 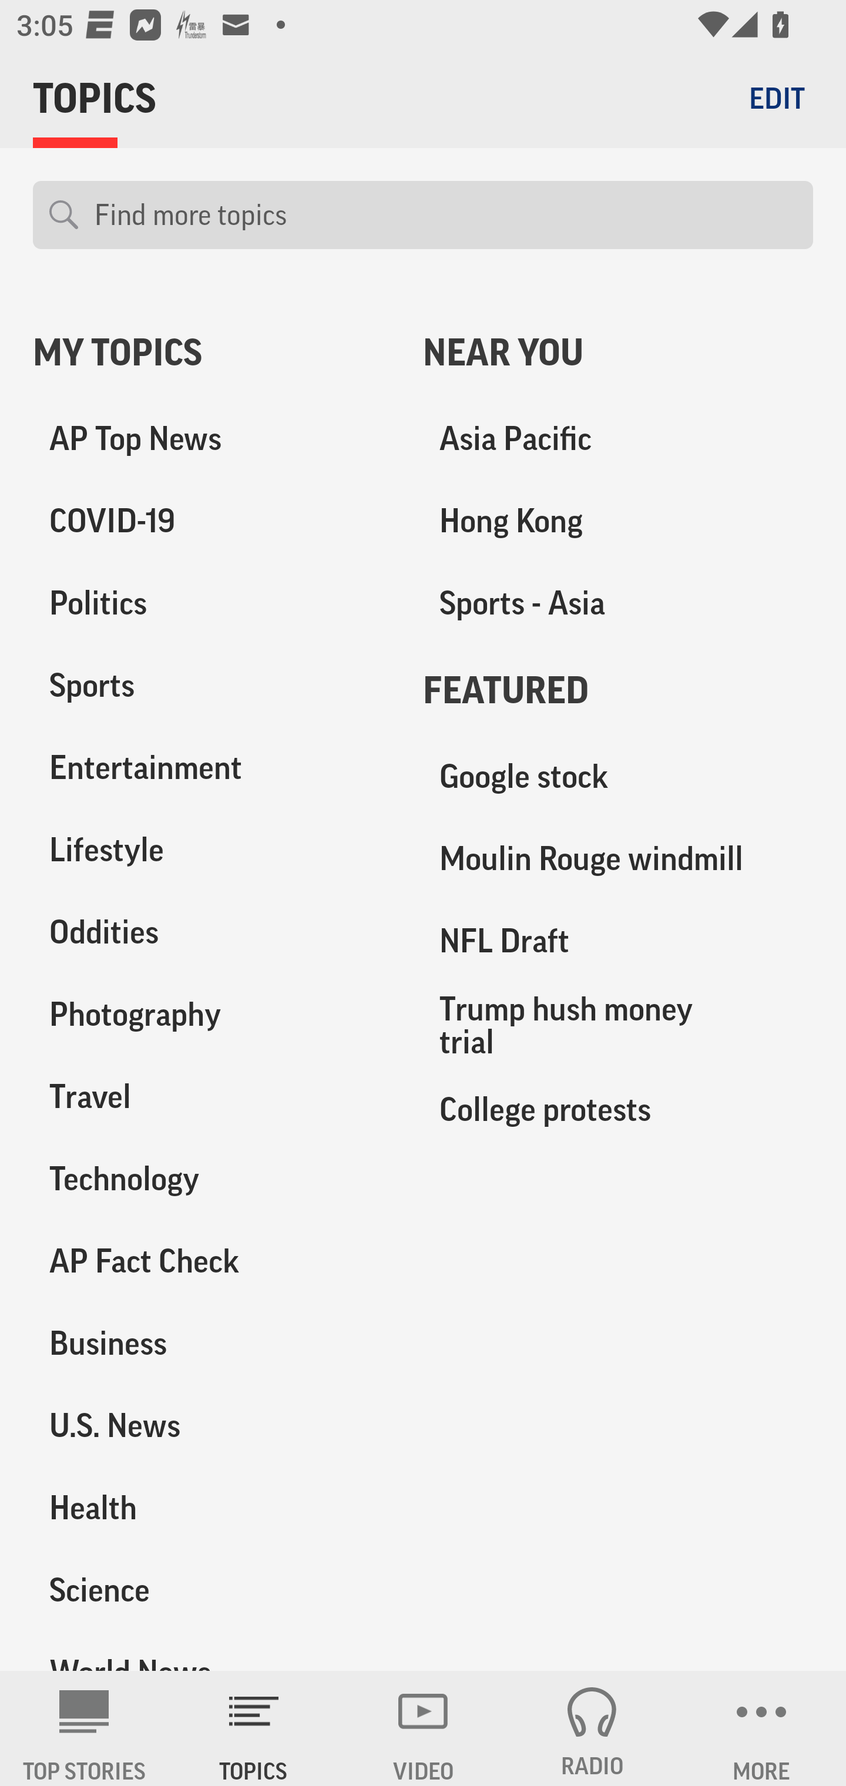 What do you see at coordinates (211, 932) in the screenshot?
I see `Oddities` at bounding box center [211, 932].